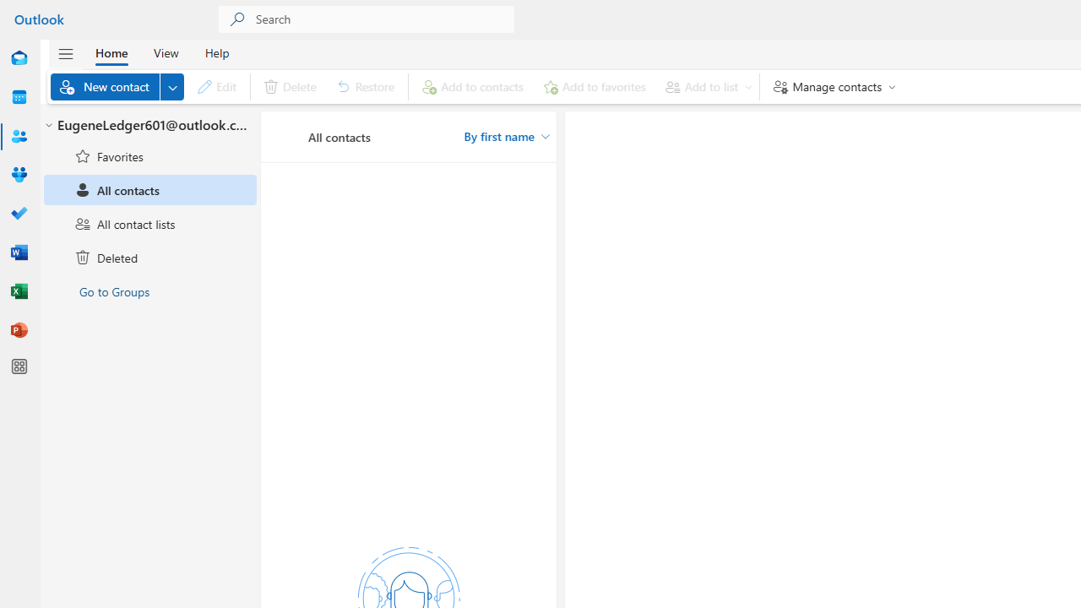  I want to click on All contacts, so click(150, 190).